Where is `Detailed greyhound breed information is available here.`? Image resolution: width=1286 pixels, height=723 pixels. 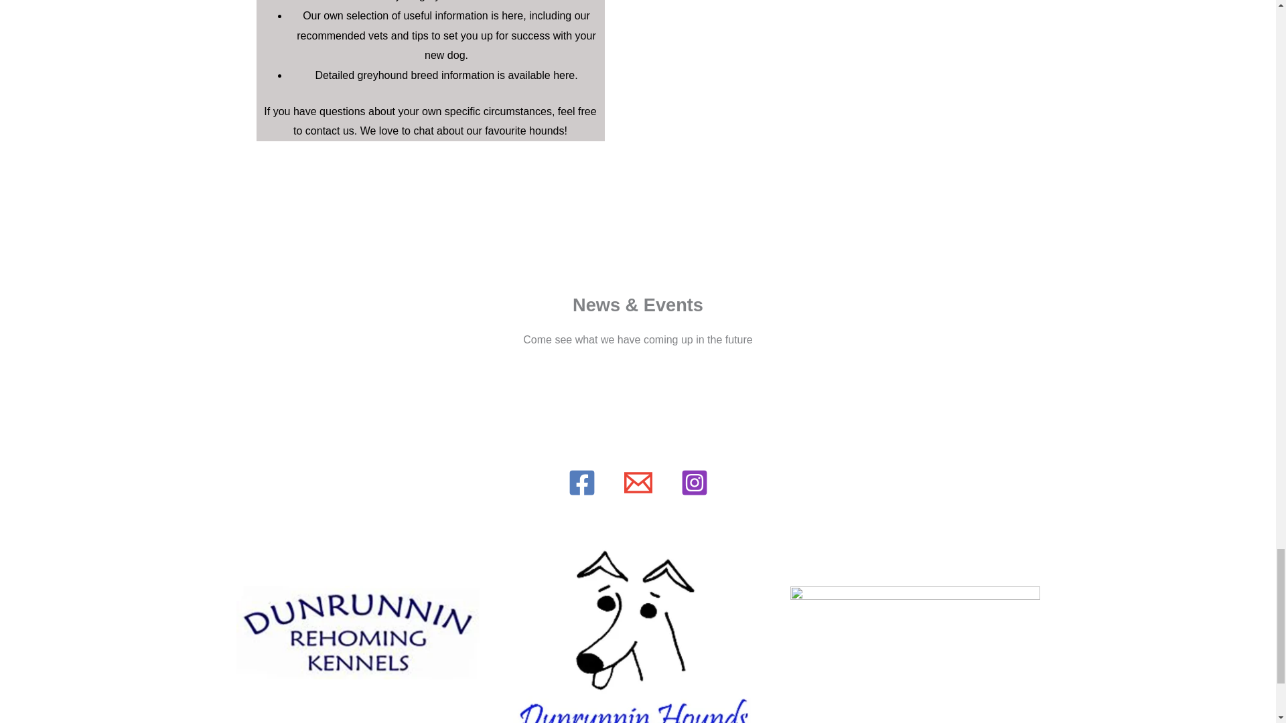
Detailed greyhound breed information is available here. is located at coordinates (446, 75).